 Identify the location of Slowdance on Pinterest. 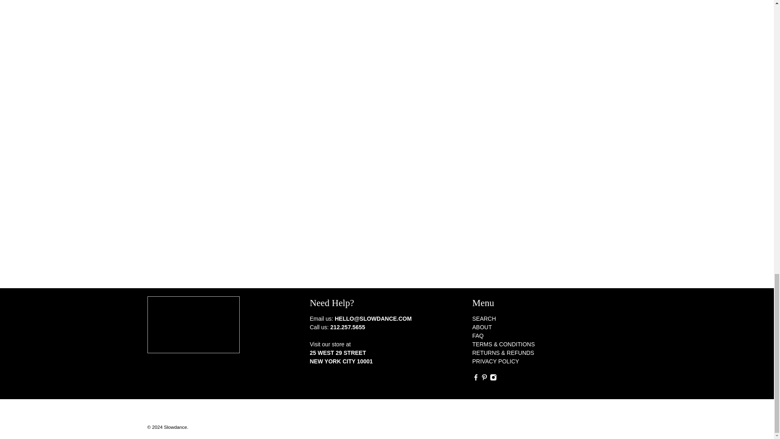
(484, 378).